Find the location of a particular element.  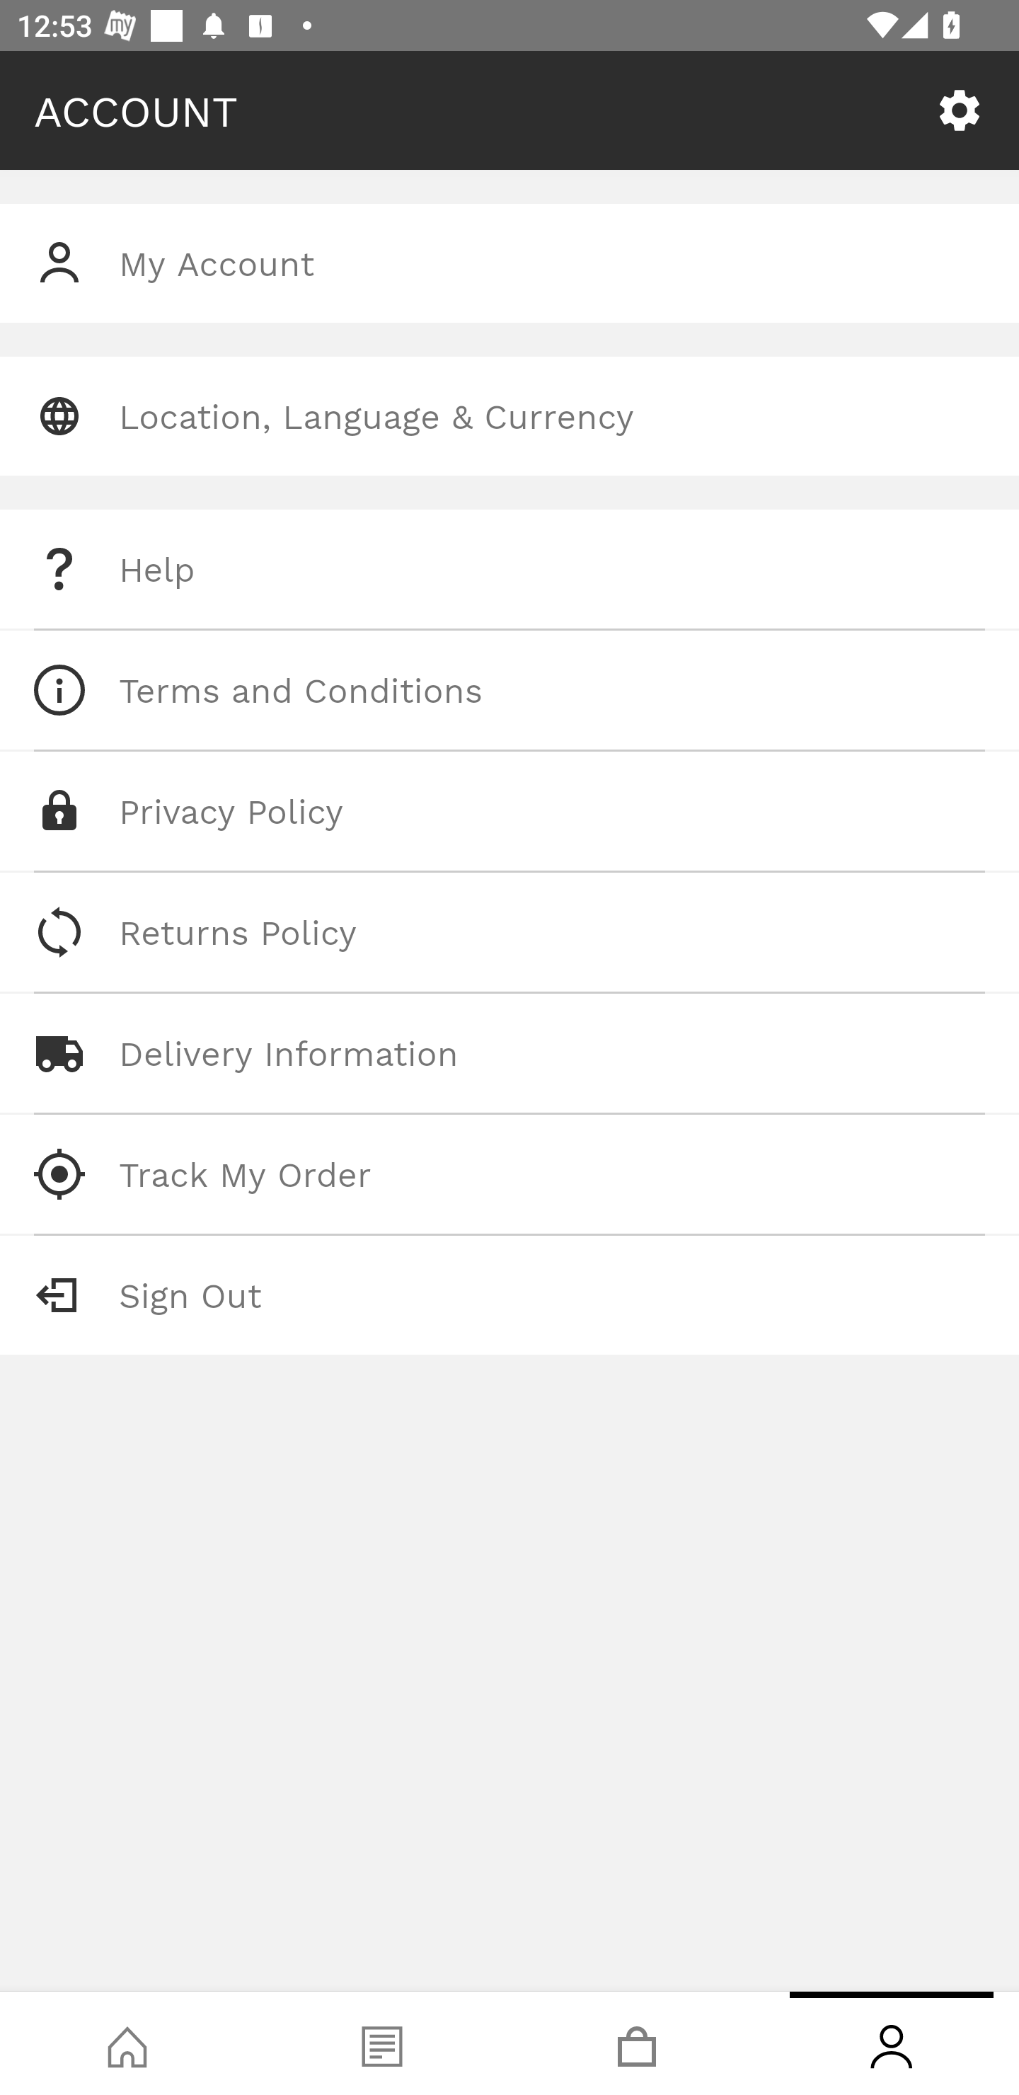

Location, Language & Currency is located at coordinates (509, 415).